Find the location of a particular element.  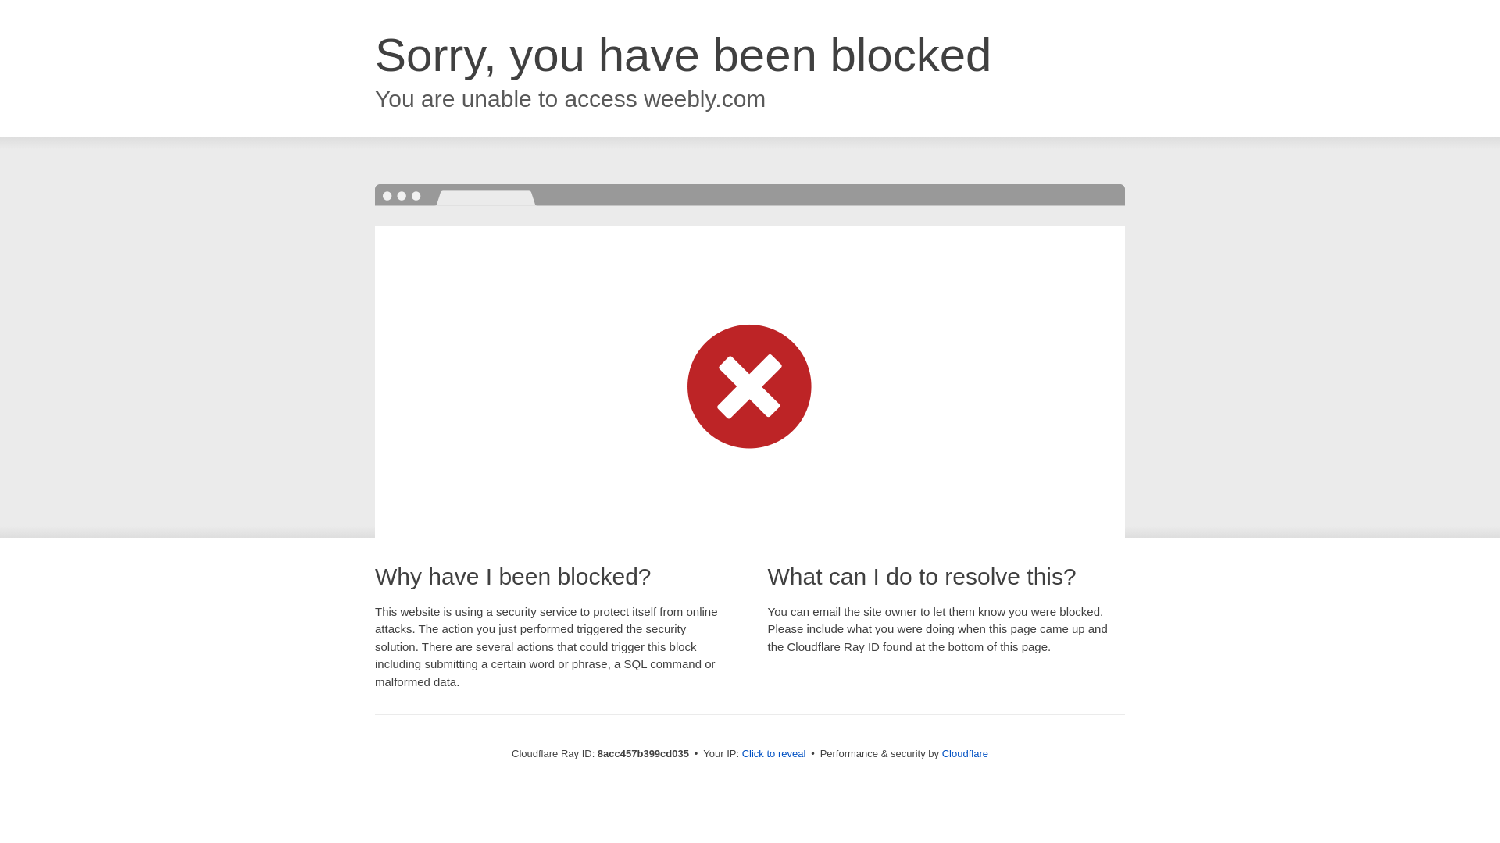

Cloudflare is located at coordinates (965, 753).